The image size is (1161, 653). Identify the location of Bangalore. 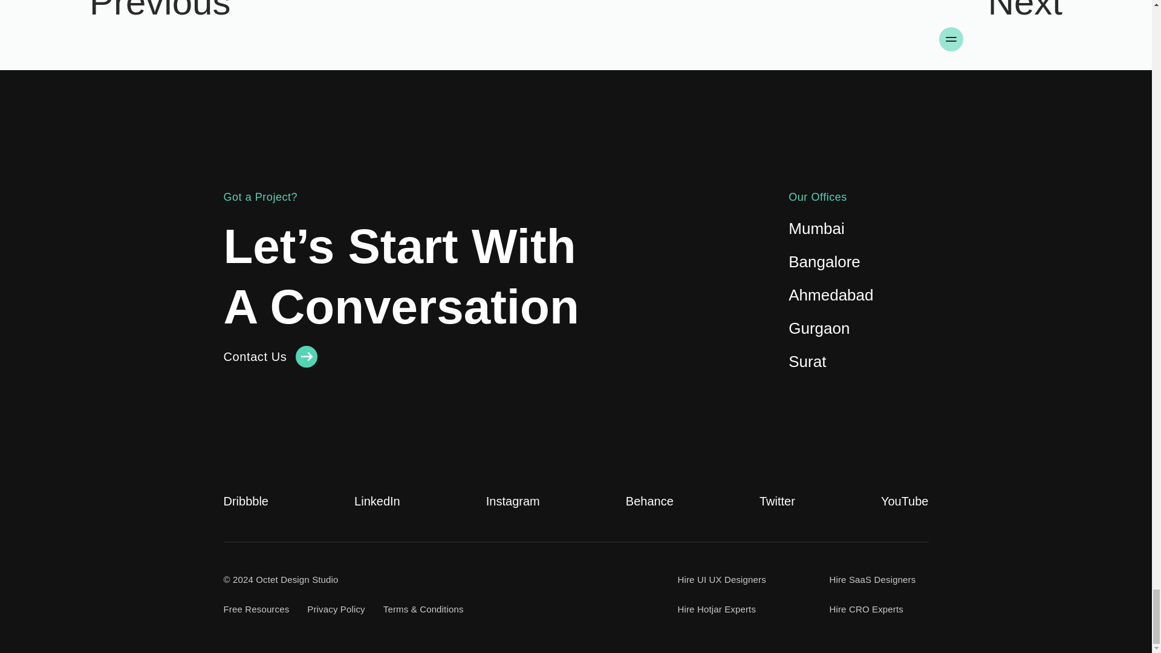
(824, 261).